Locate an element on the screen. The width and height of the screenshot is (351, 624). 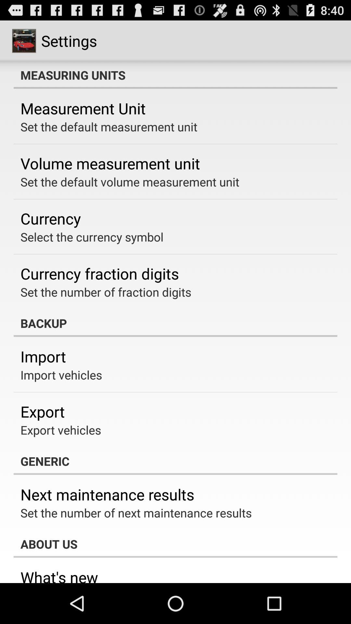
flip to the select the currency item is located at coordinates (92, 237).